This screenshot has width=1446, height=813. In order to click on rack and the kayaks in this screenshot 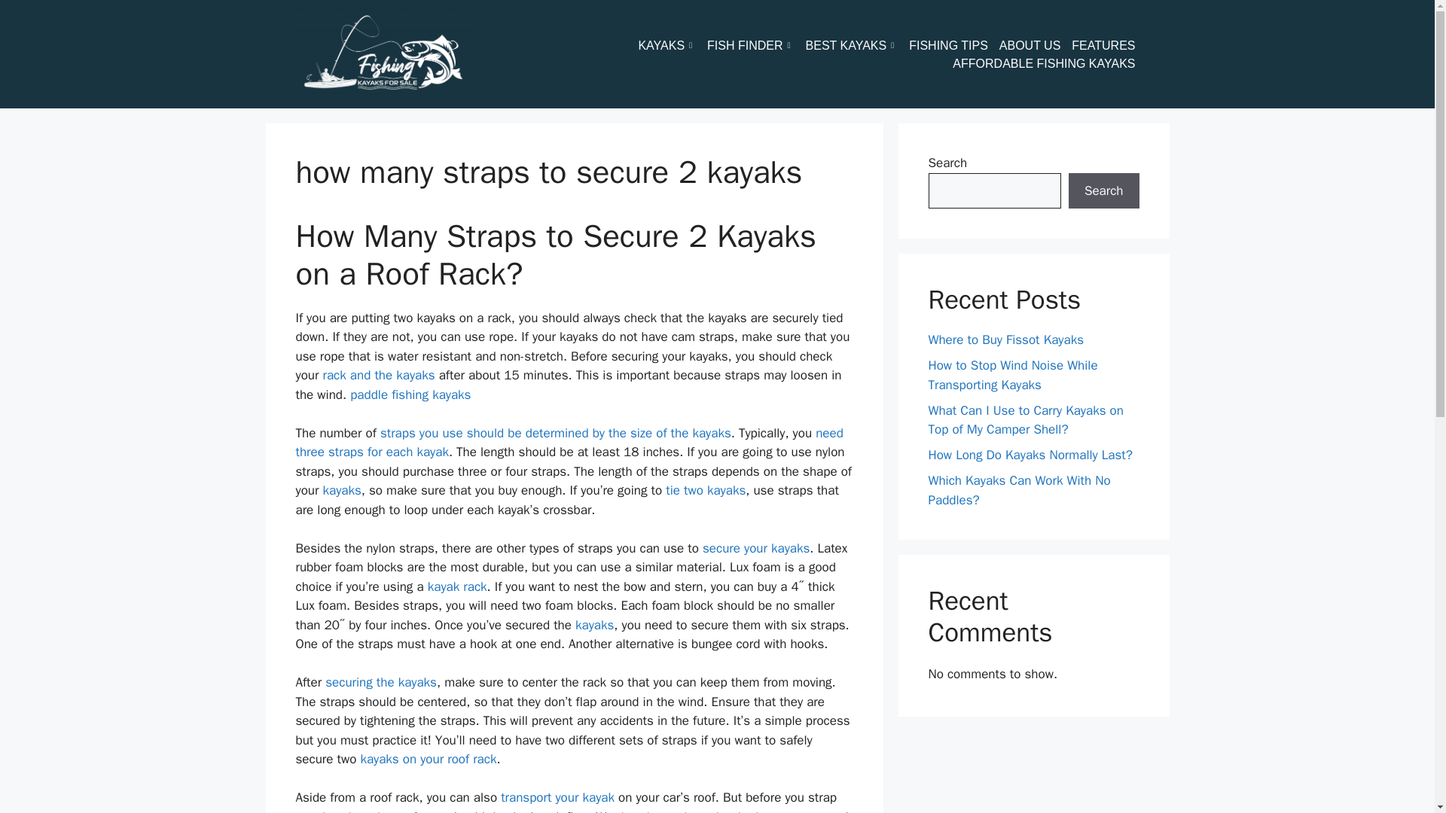, I will do `click(378, 375)`.